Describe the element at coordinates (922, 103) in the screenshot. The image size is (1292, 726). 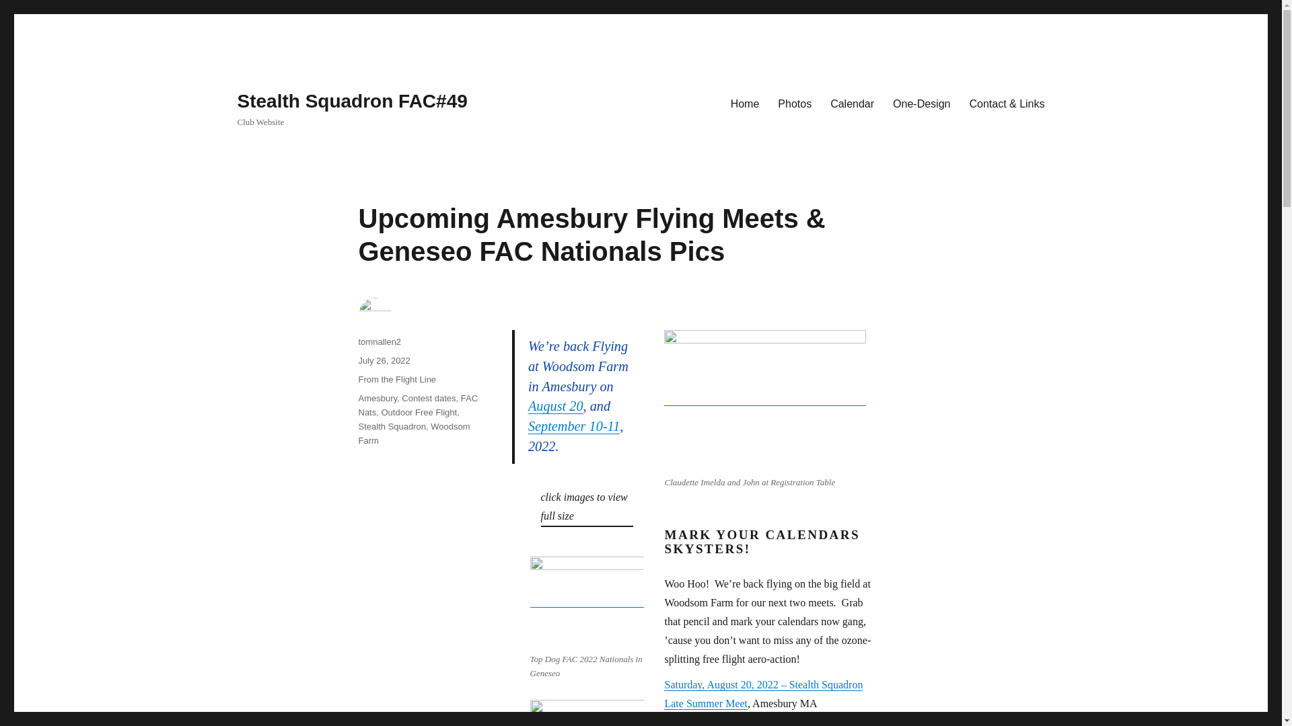
I see `One-Design` at that location.